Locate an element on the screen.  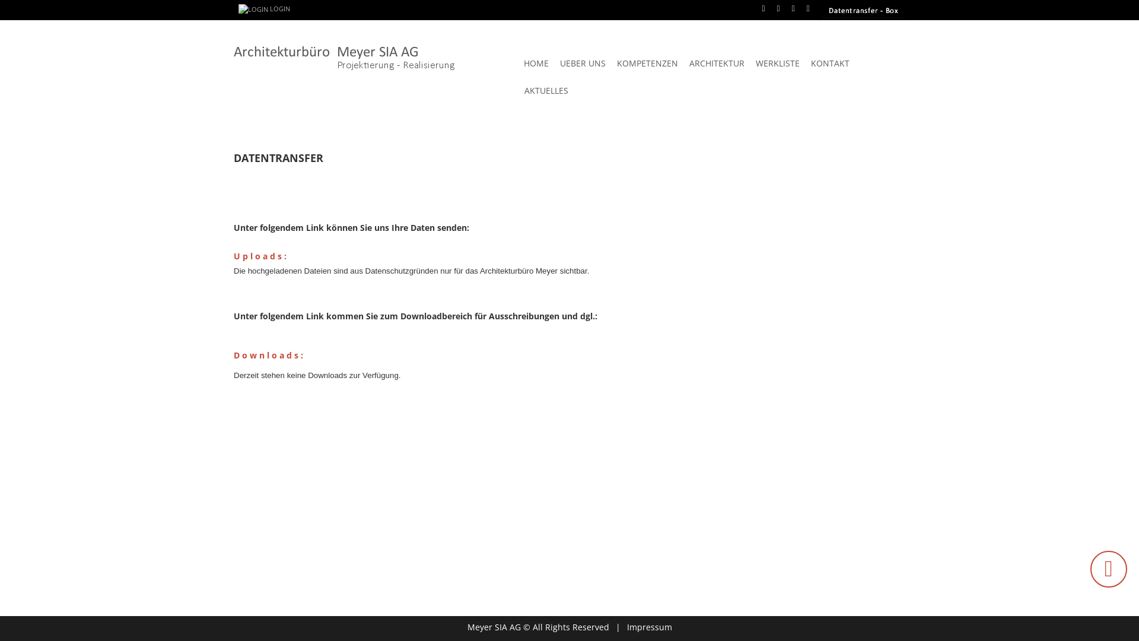
LOGIN is located at coordinates (265, 9).